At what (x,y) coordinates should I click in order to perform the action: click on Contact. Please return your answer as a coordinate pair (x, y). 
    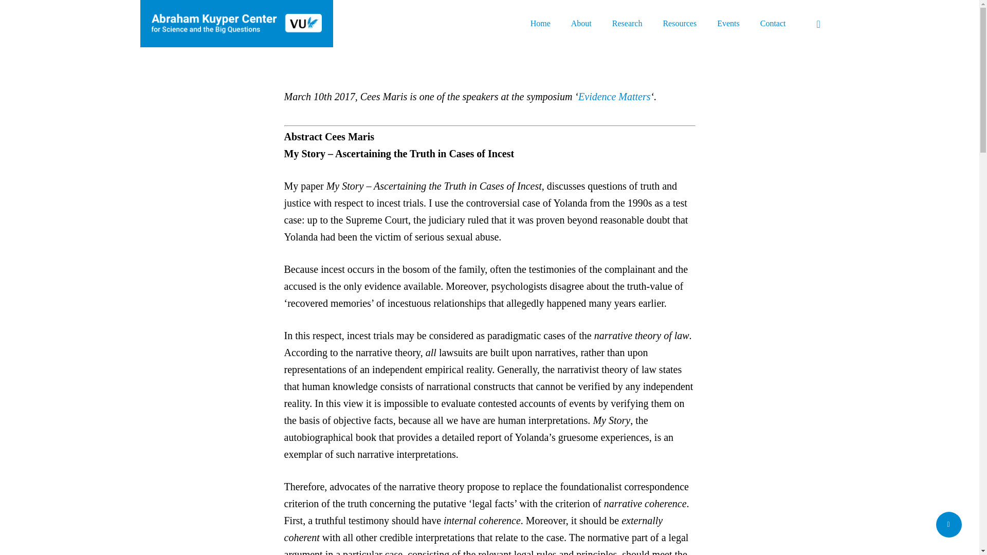
    Looking at the image, I should click on (773, 24).